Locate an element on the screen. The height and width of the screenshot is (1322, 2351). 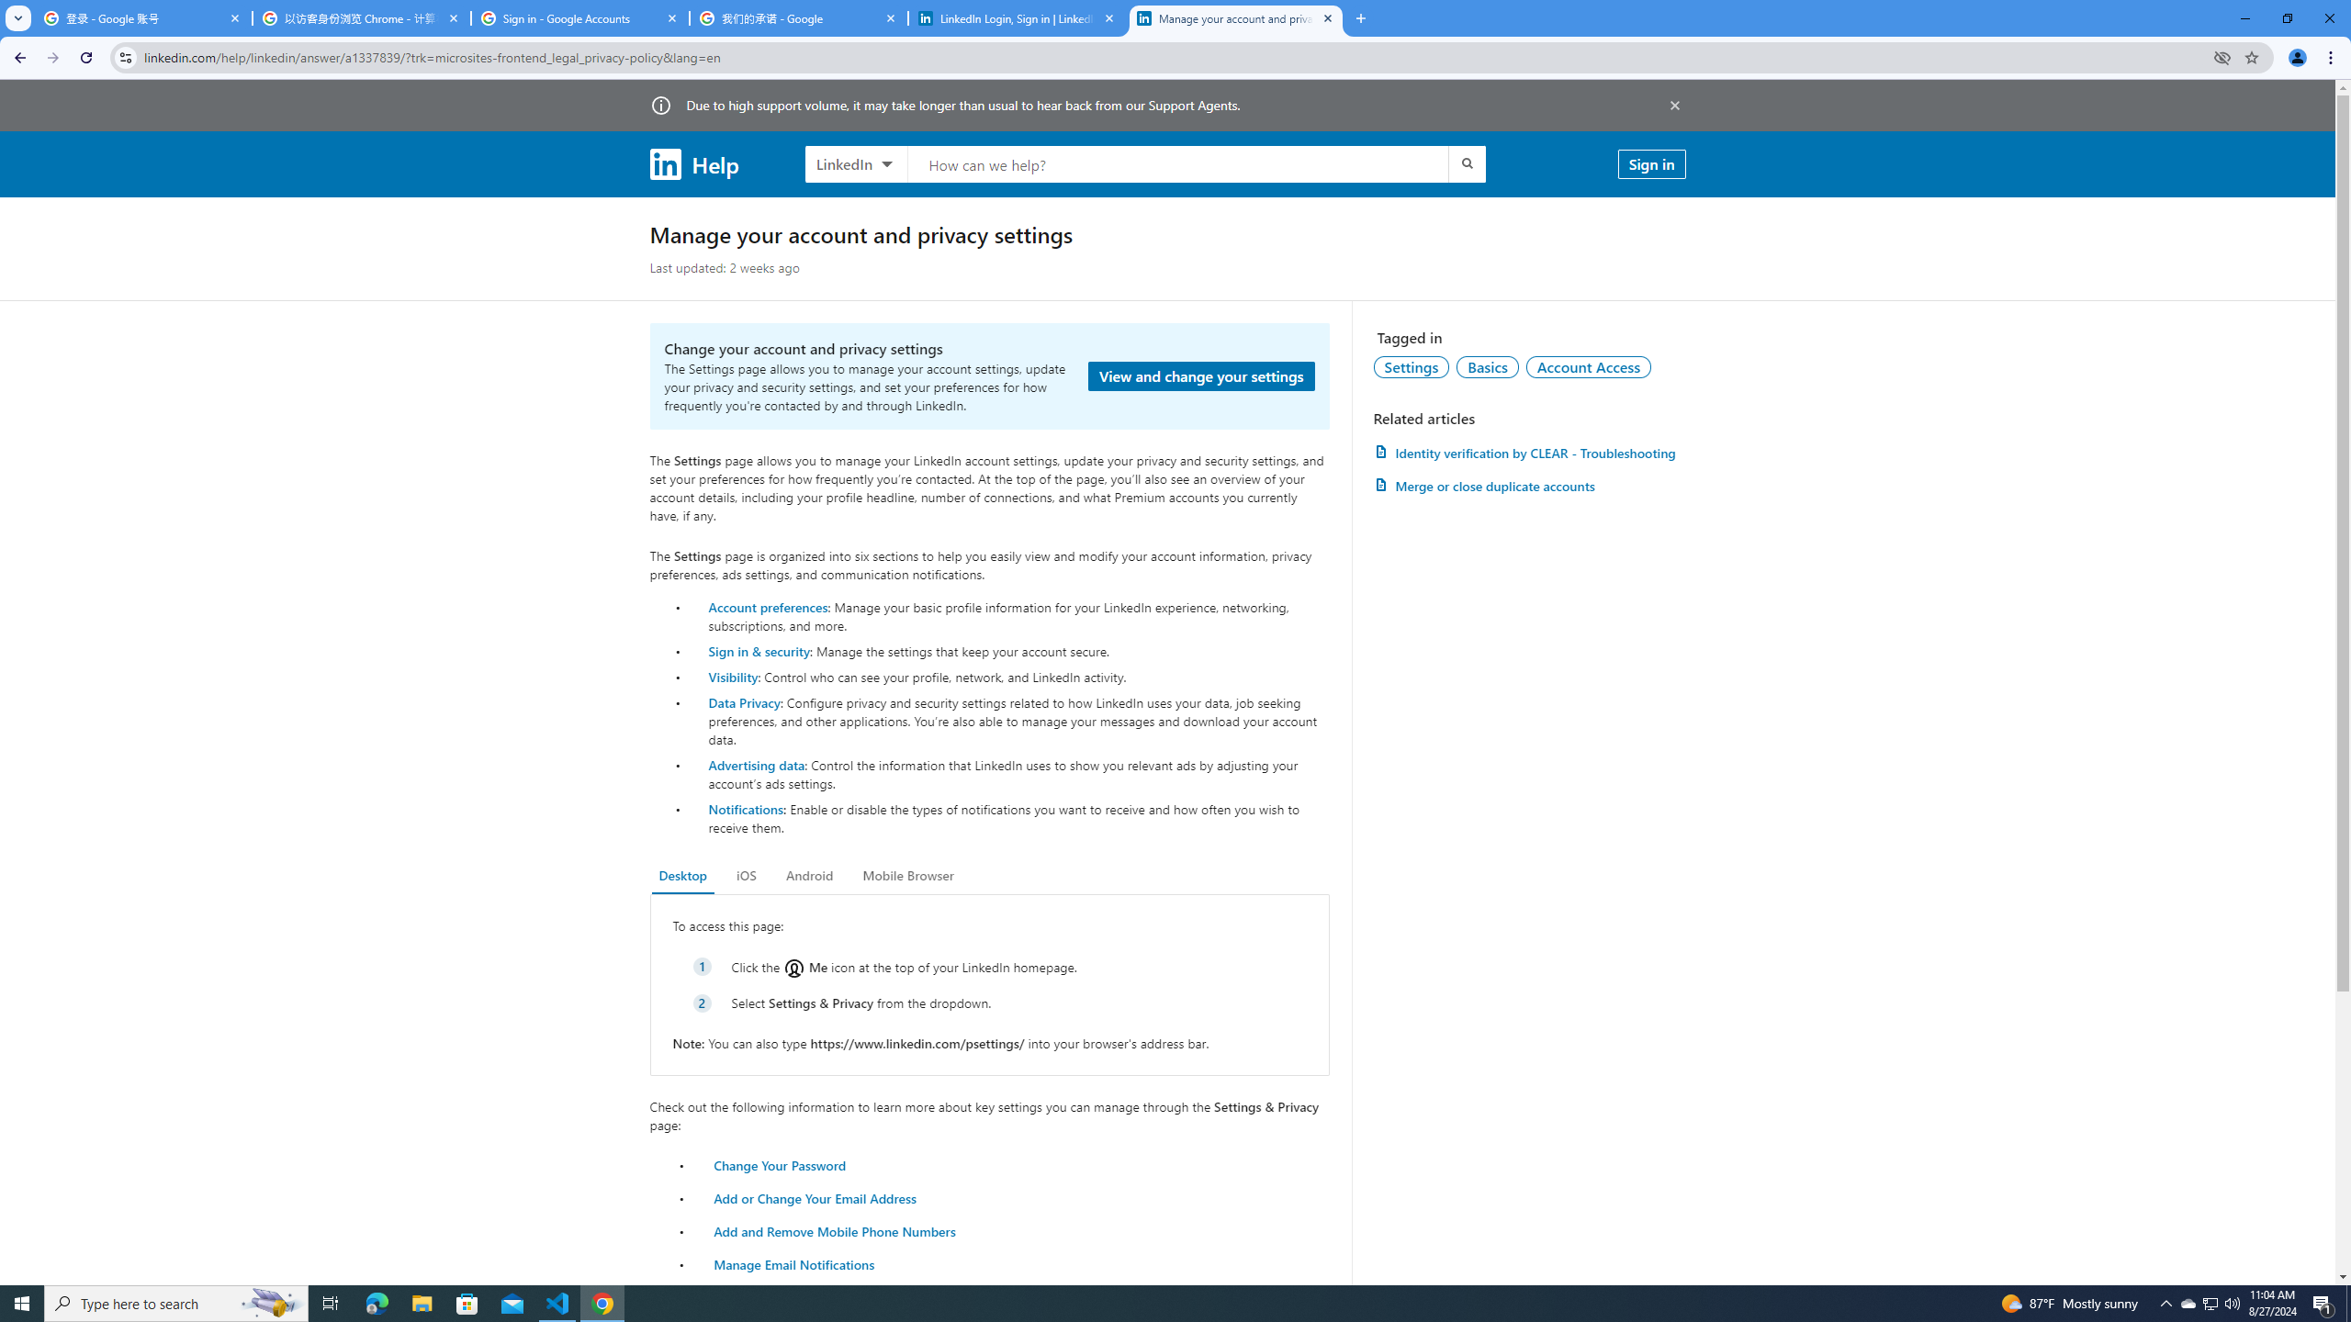
Add or Change Your Email Address is located at coordinates (816, 1197).